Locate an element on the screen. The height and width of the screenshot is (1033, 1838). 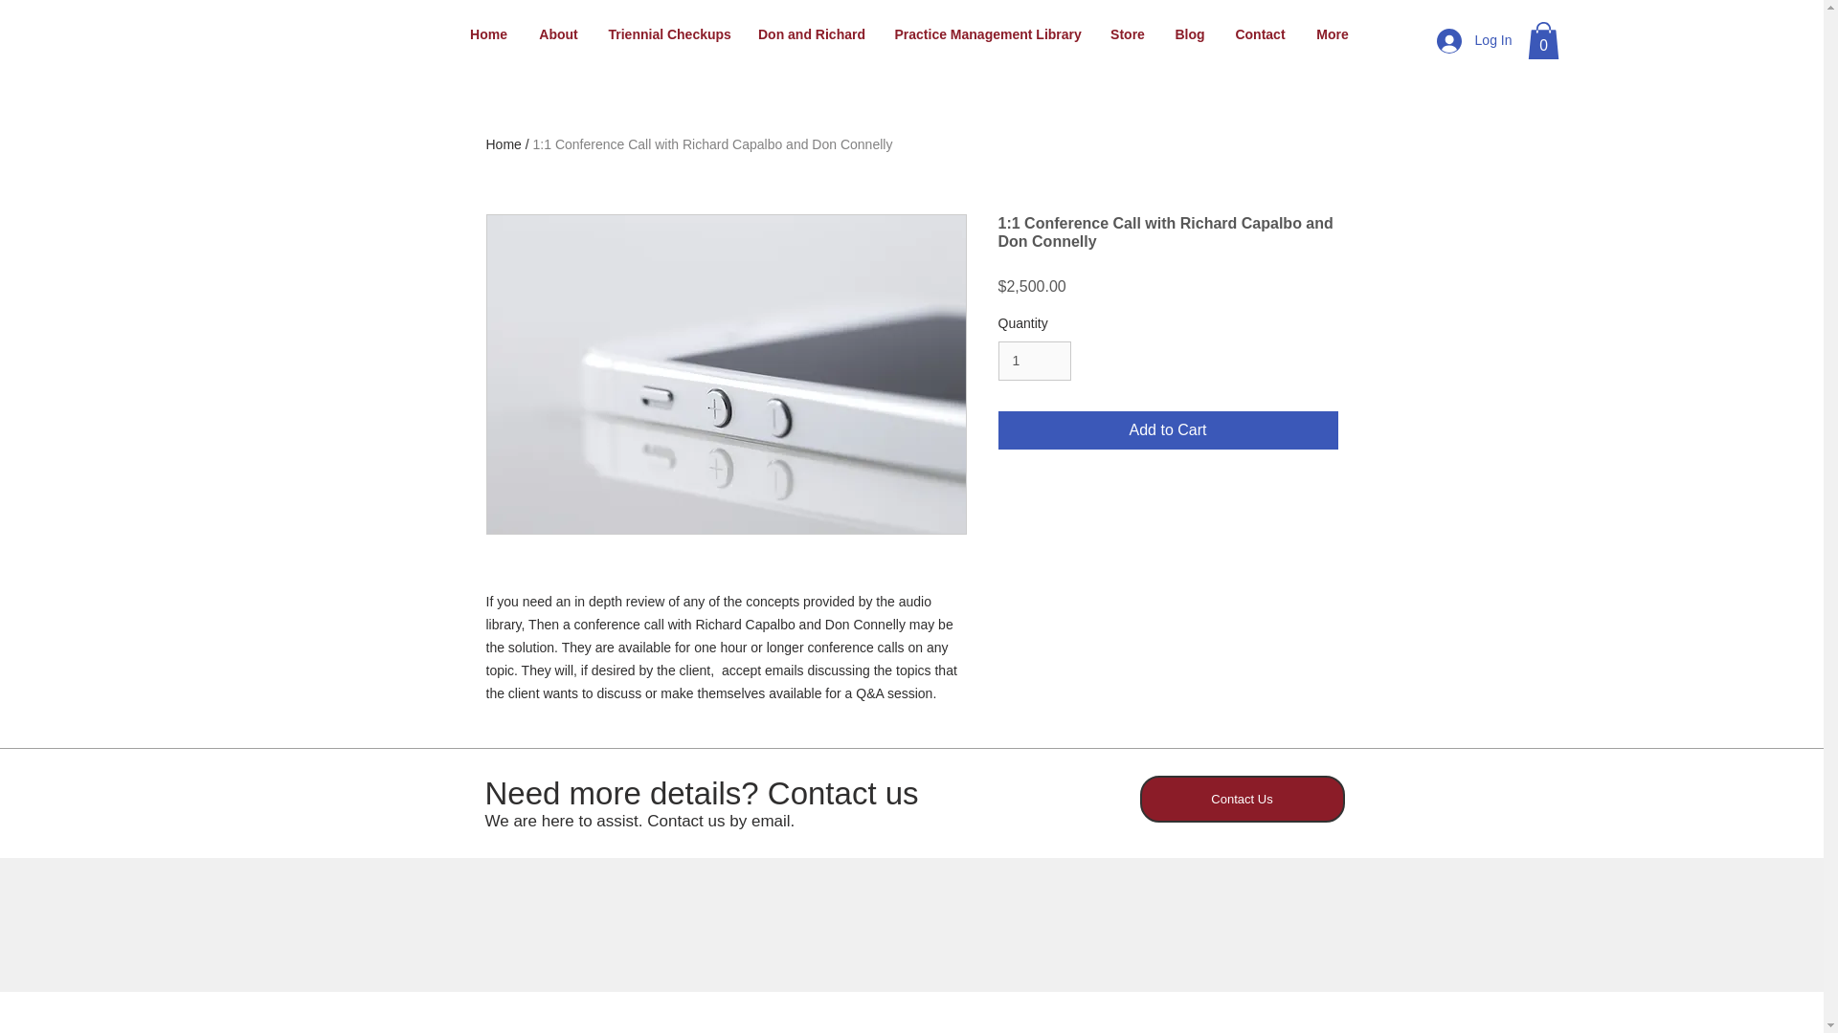
Home is located at coordinates (488, 34).